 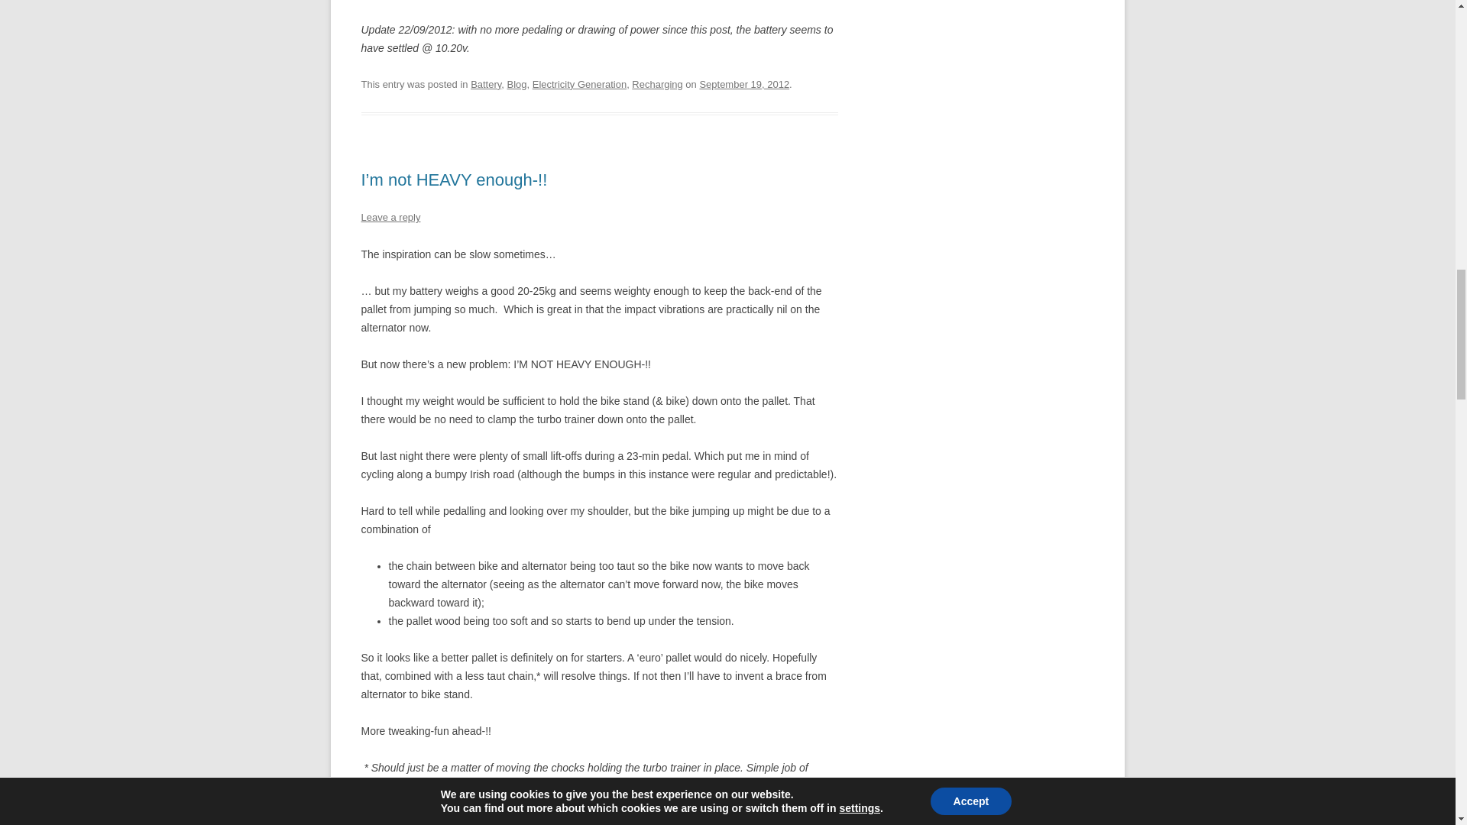 I want to click on Chain, so click(x=598, y=820).